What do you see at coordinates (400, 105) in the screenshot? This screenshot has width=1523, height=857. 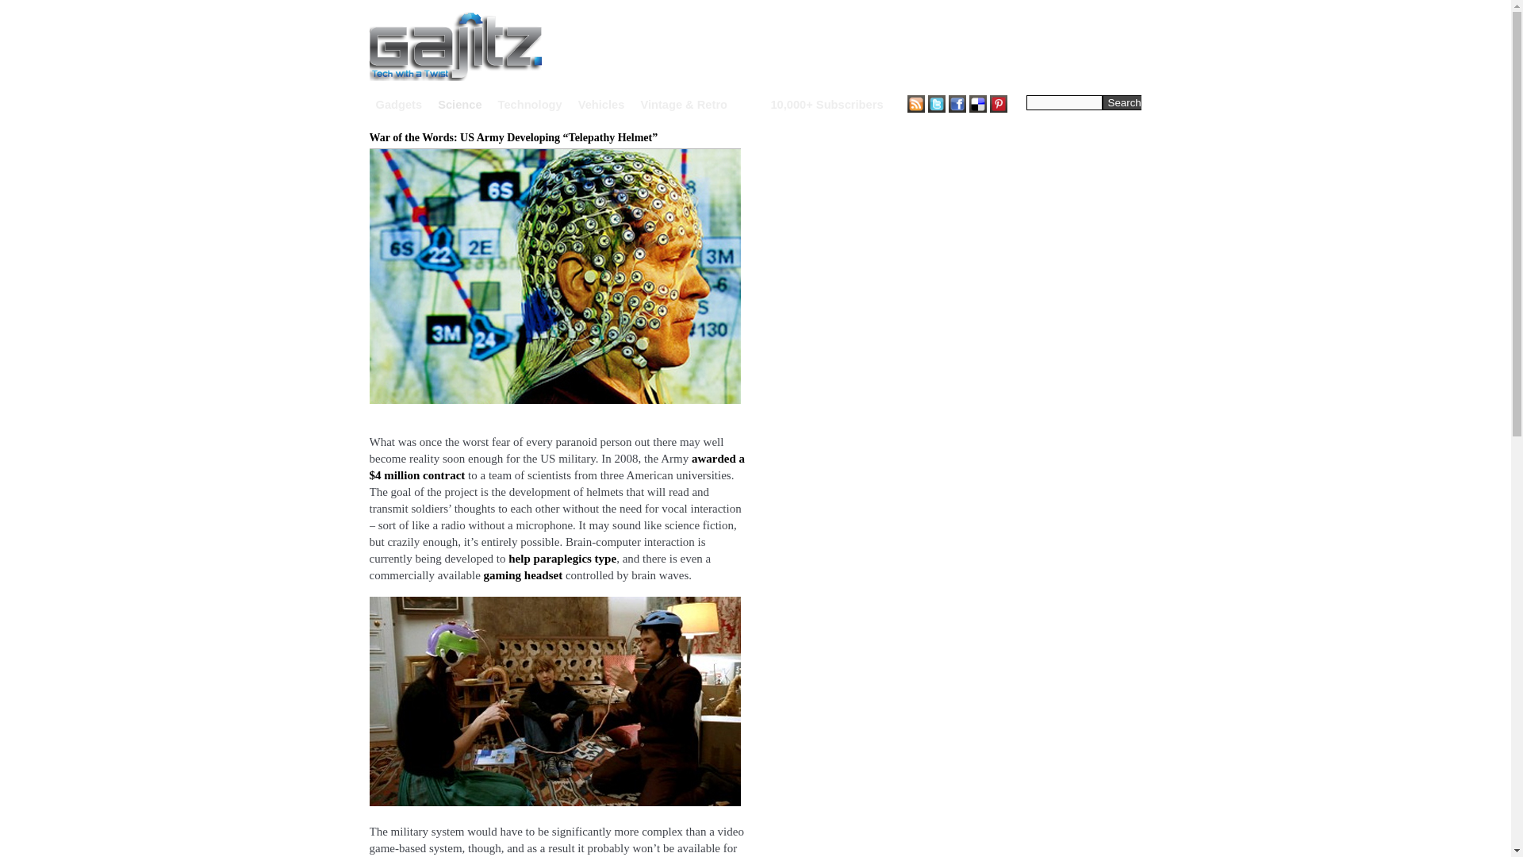 I see `Gadgets` at bounding box center [400, 105].